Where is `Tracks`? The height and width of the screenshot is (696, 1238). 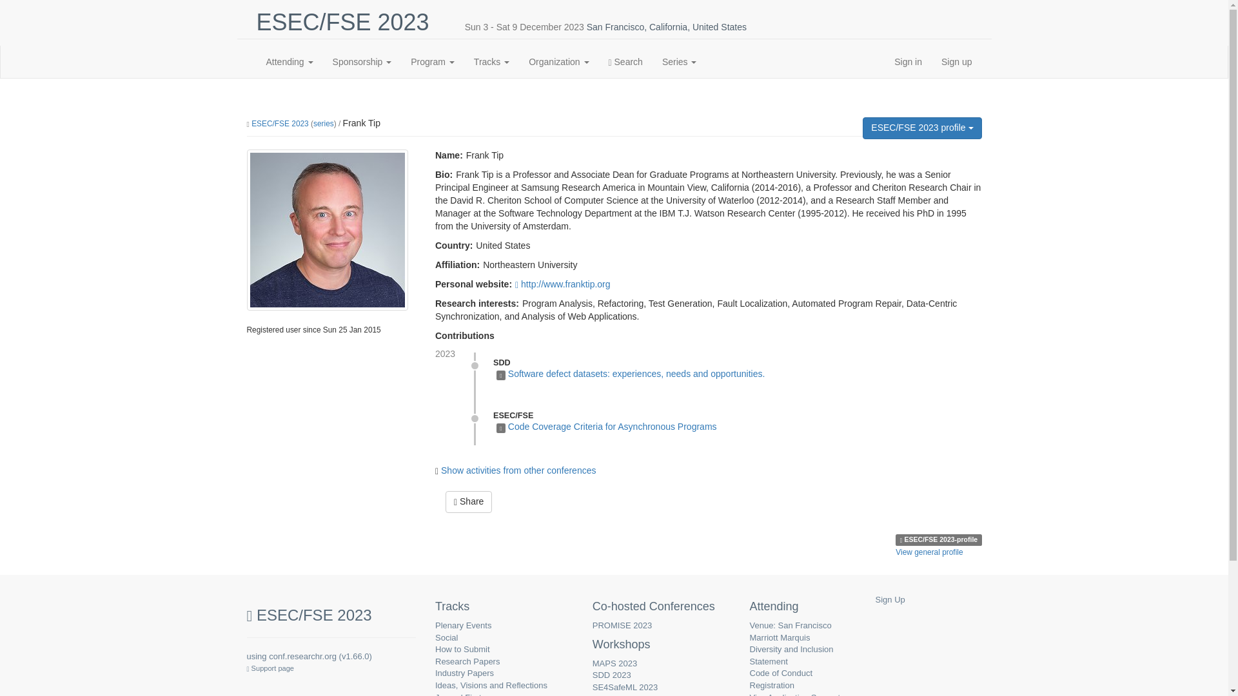
Tracks is located at coordinates (491, 62).